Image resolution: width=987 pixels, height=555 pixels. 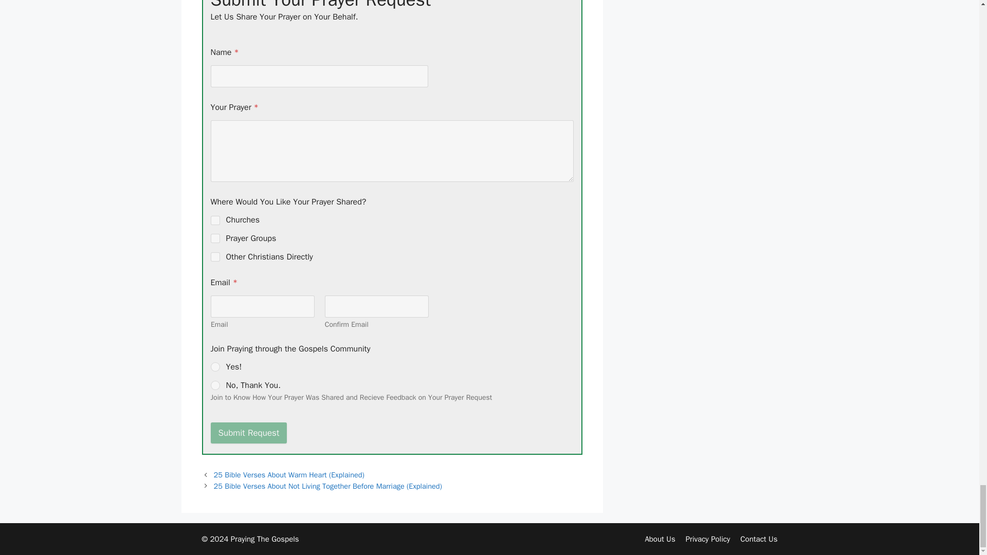 I want to click on No, Thank You., so click(x=216, y=385).